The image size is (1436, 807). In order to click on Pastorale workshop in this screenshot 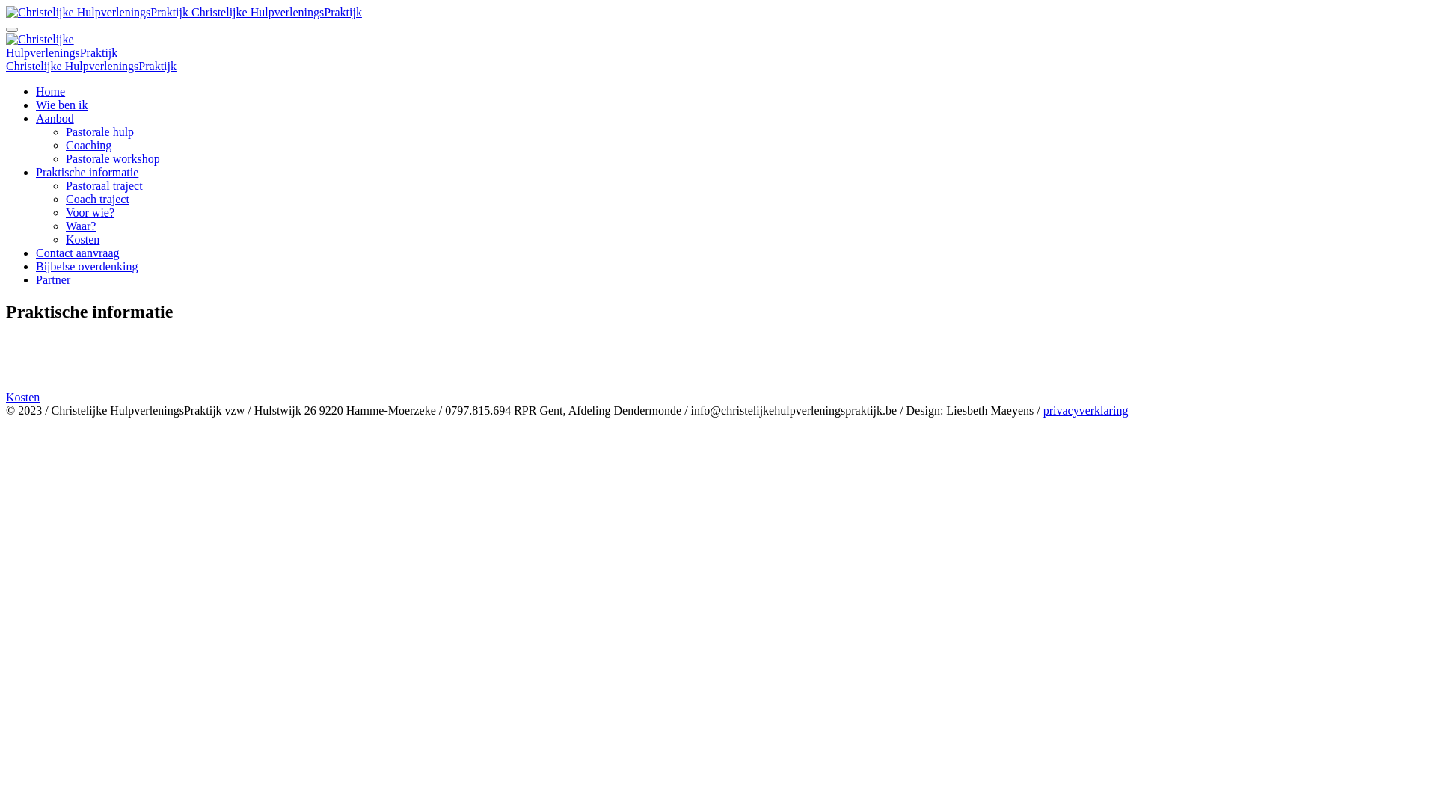, I will do `click(113, 158)`.